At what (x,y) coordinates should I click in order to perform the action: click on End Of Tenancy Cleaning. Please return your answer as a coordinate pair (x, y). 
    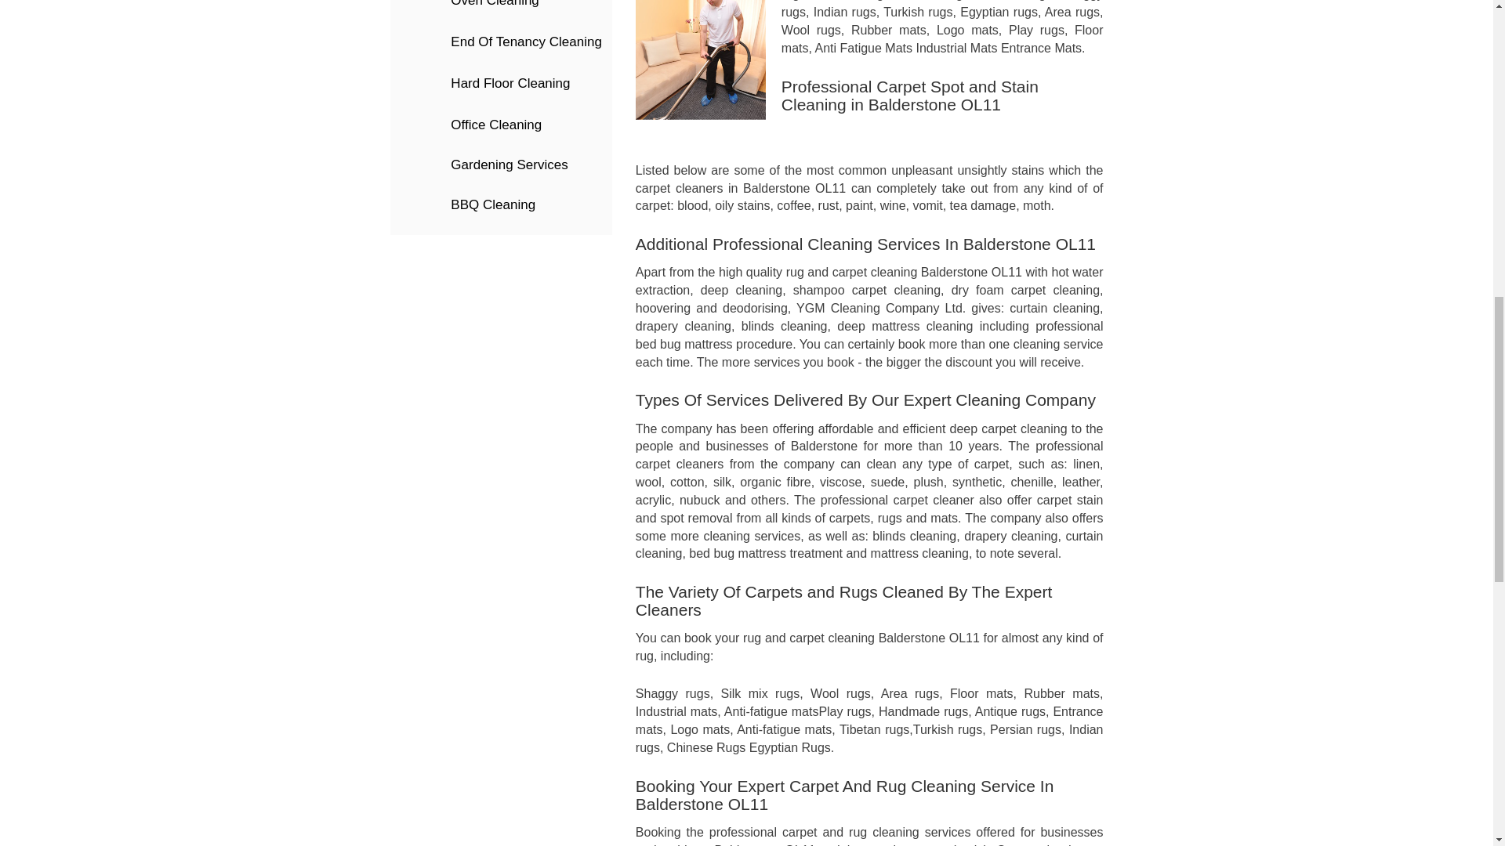
    Looking at the image, I should click on (501, 42).